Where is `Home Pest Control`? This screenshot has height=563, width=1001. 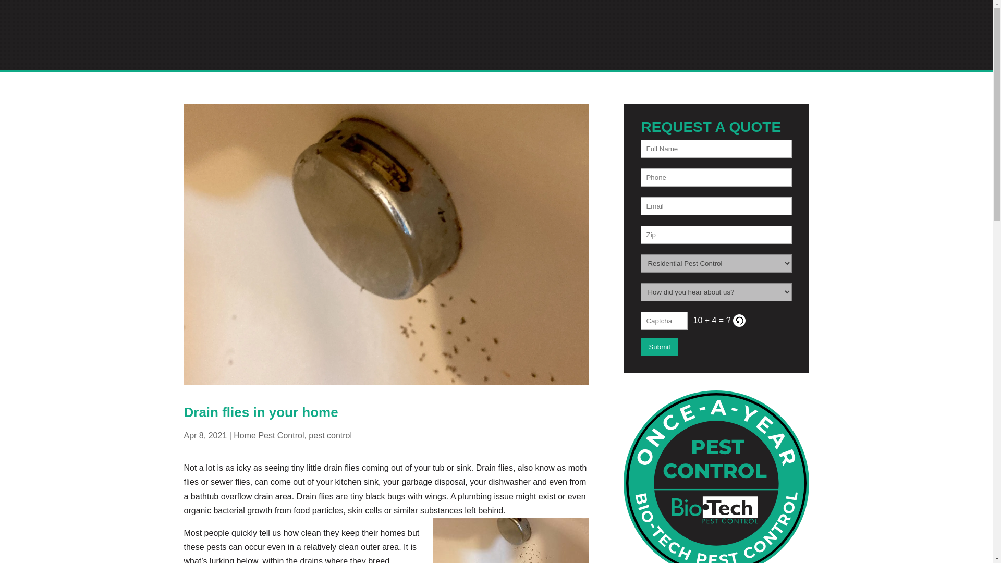 Home Pest Control is located at coordinates (268, 435).